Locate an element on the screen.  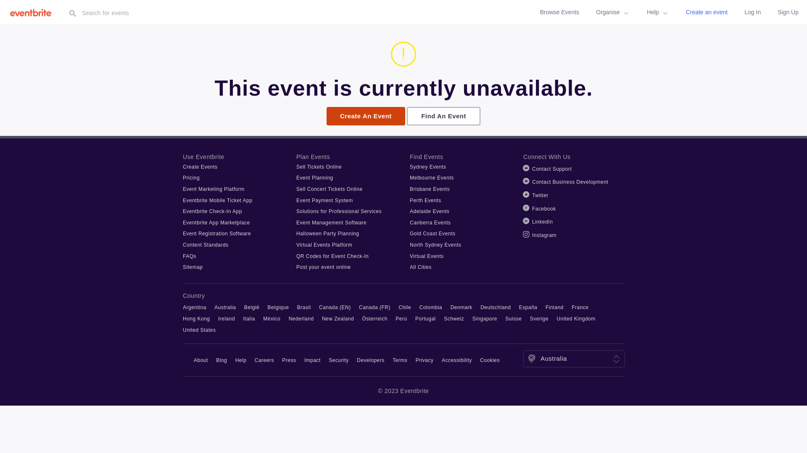
Privacy is located at coordinates (425, 360).